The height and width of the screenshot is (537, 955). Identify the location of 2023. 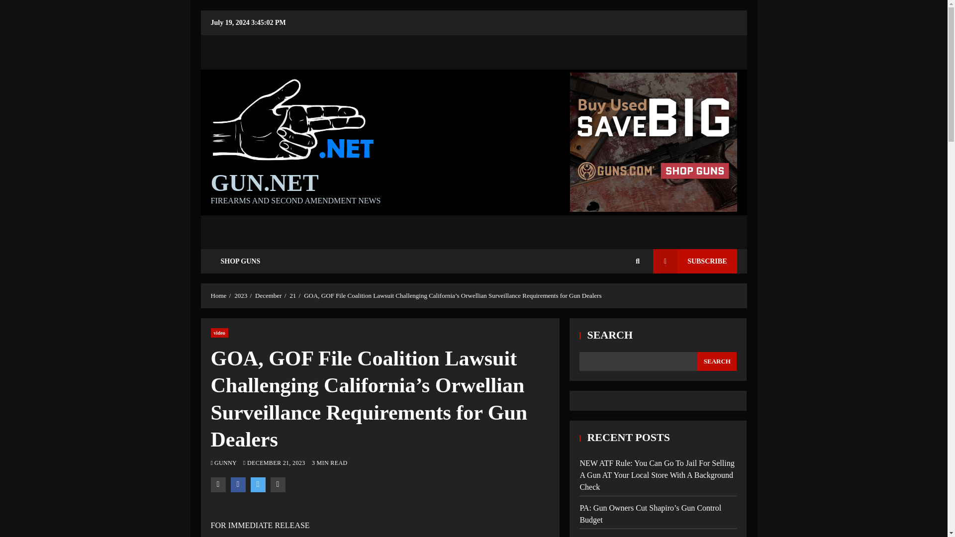
(241, 295).